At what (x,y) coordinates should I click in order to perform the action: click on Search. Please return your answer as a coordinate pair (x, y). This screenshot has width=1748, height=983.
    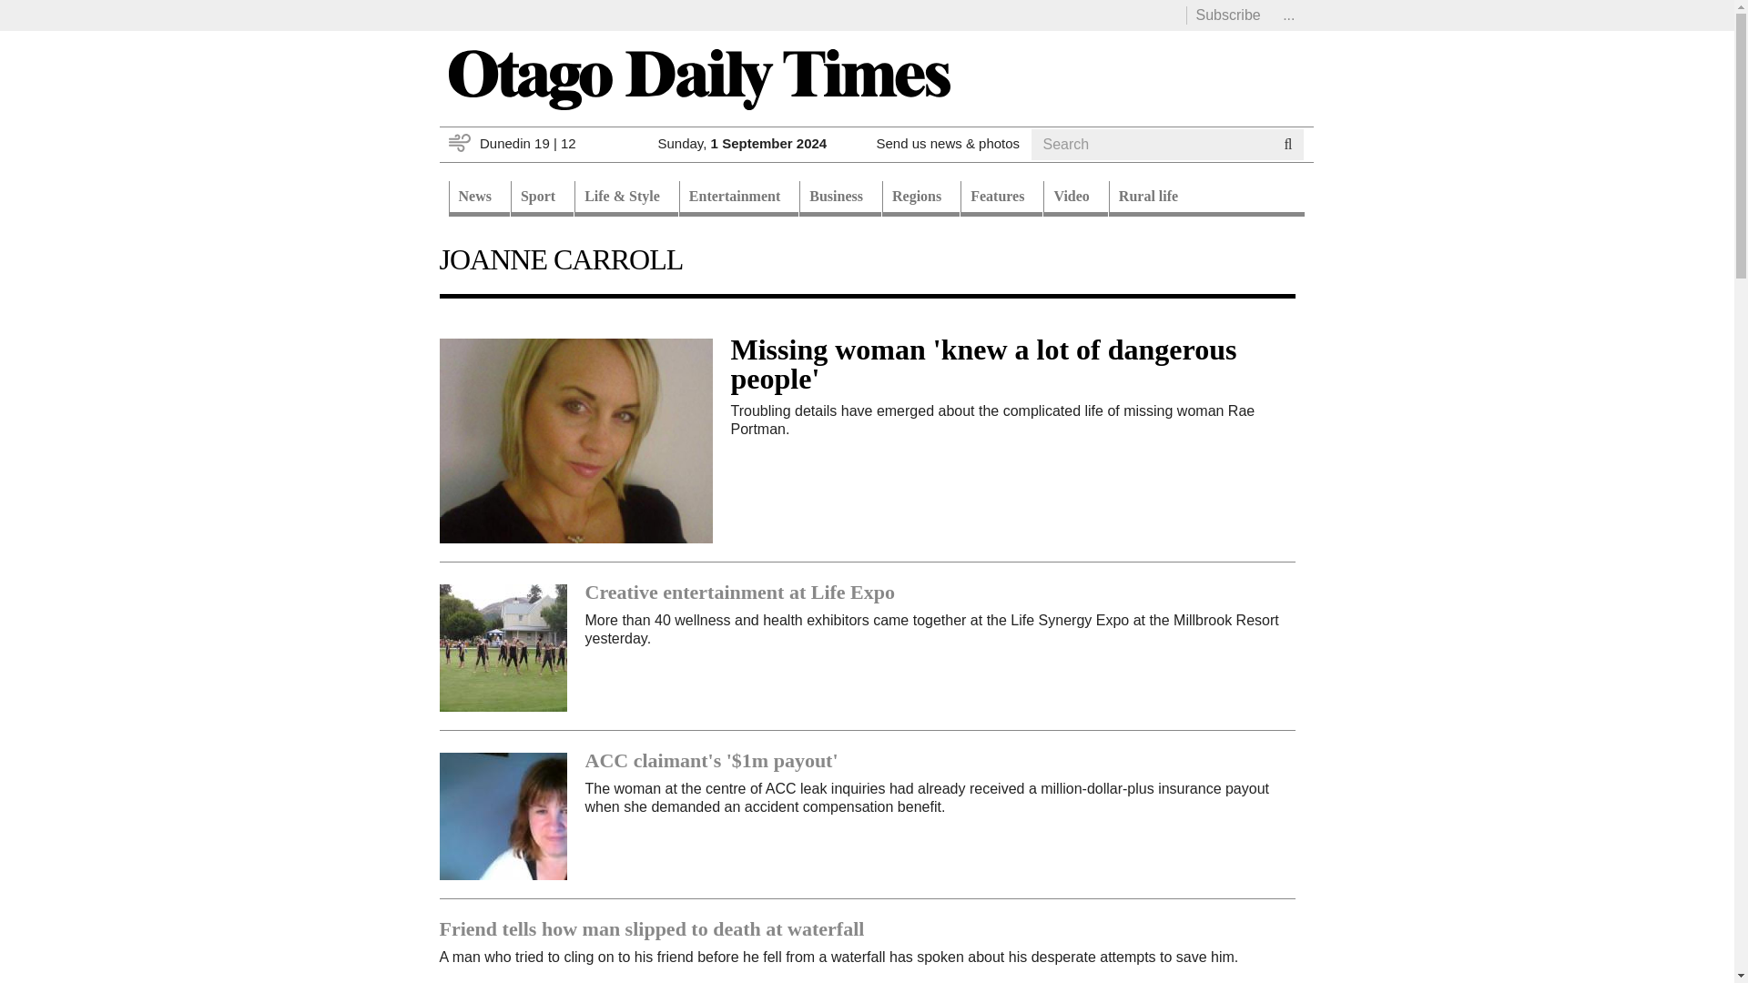
    Looking at the image, I should click on (1065, 167).